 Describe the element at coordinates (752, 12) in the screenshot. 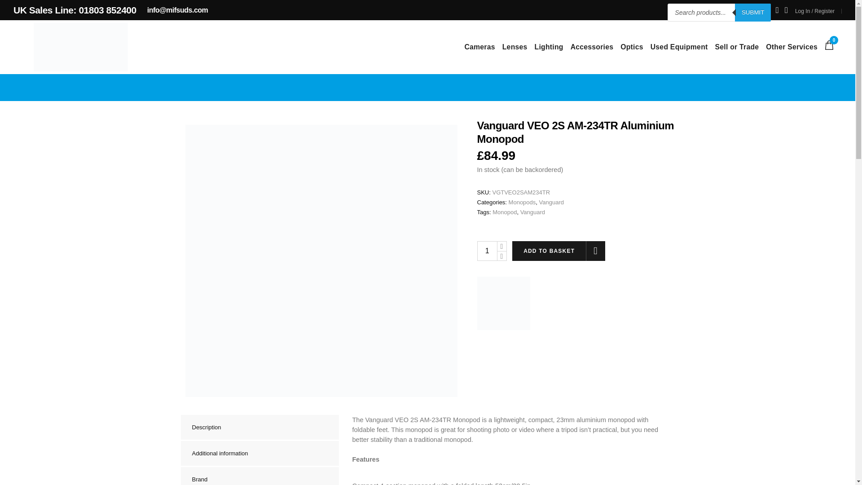

I see `SUBMIT` at that location.